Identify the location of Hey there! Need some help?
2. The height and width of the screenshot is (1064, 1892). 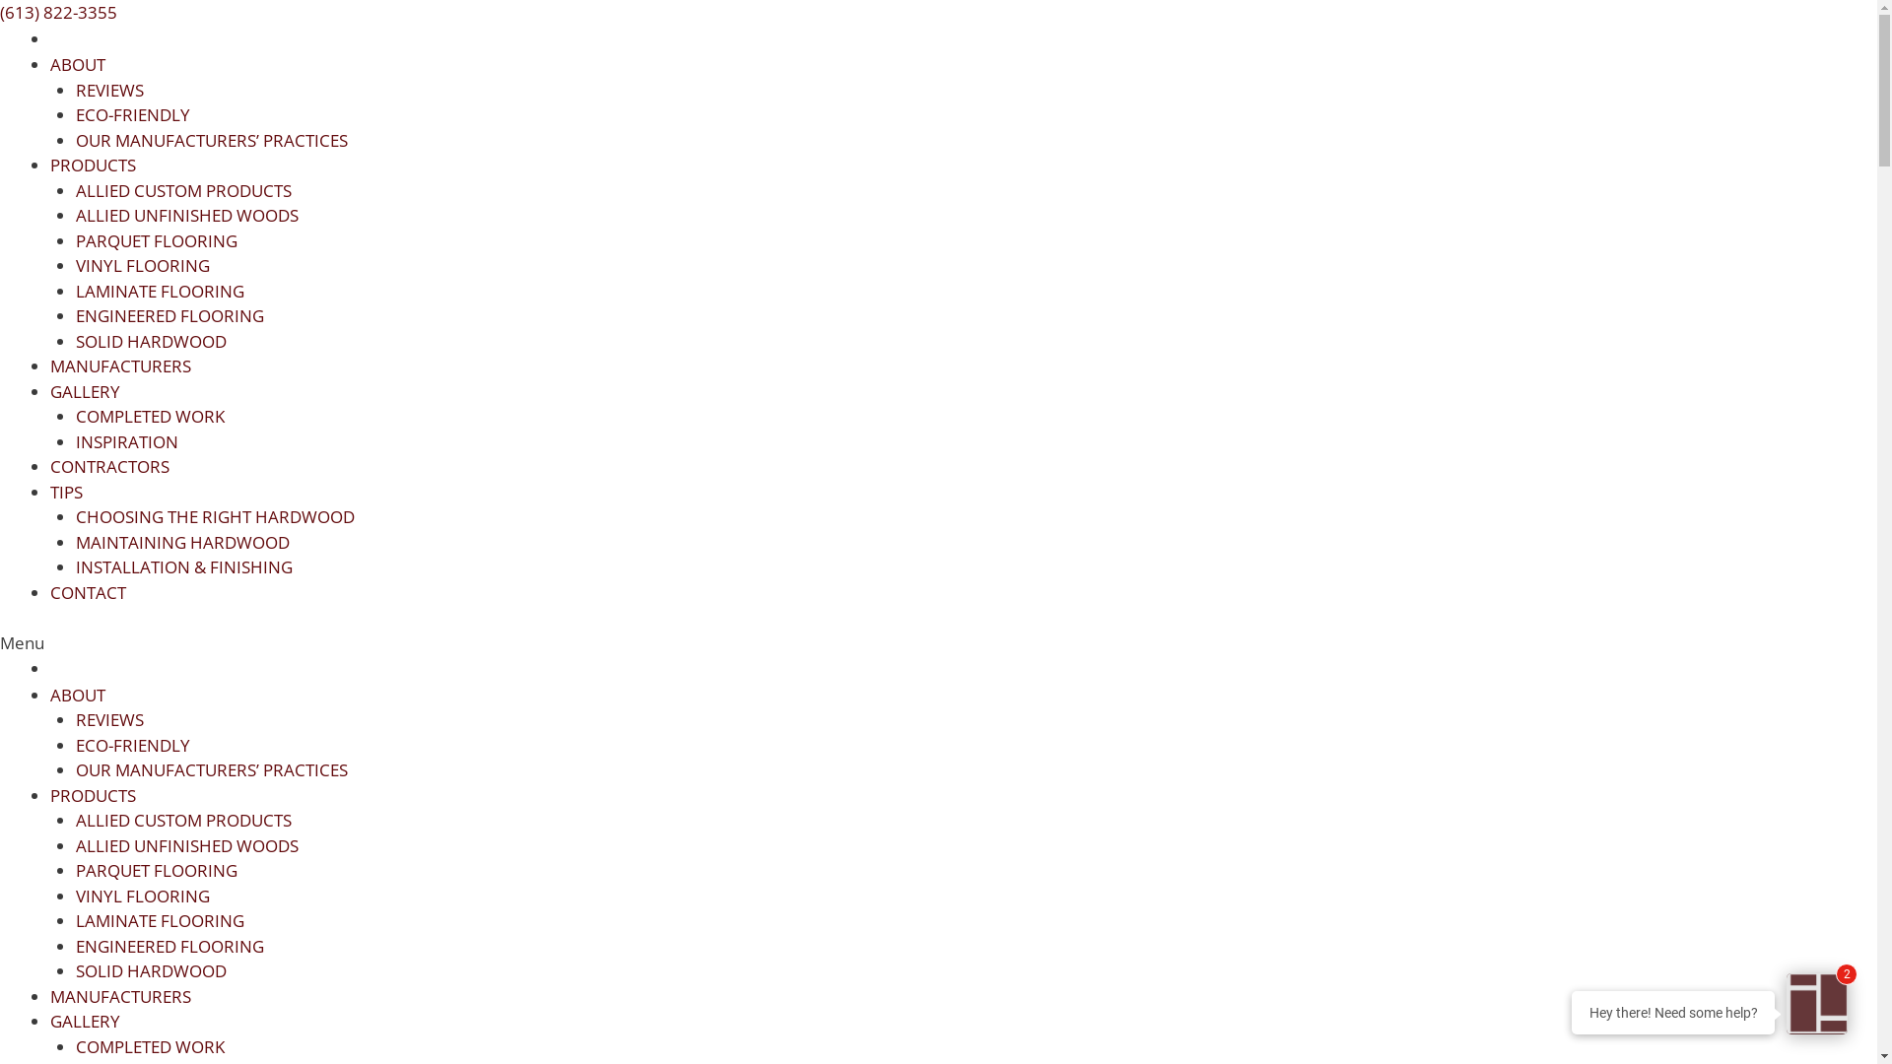
(1817, 1004).